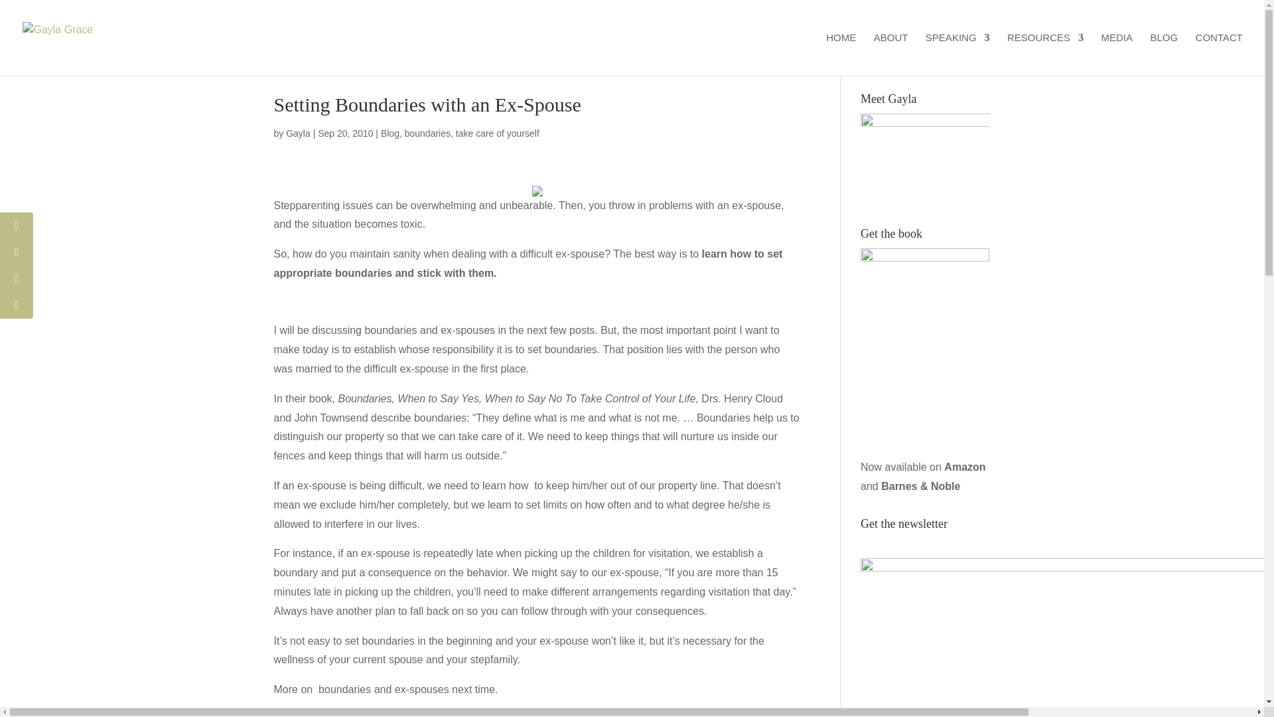  Describe the element at coordinates (298, 133) in the screenshot. I see `Gayla` at that location.